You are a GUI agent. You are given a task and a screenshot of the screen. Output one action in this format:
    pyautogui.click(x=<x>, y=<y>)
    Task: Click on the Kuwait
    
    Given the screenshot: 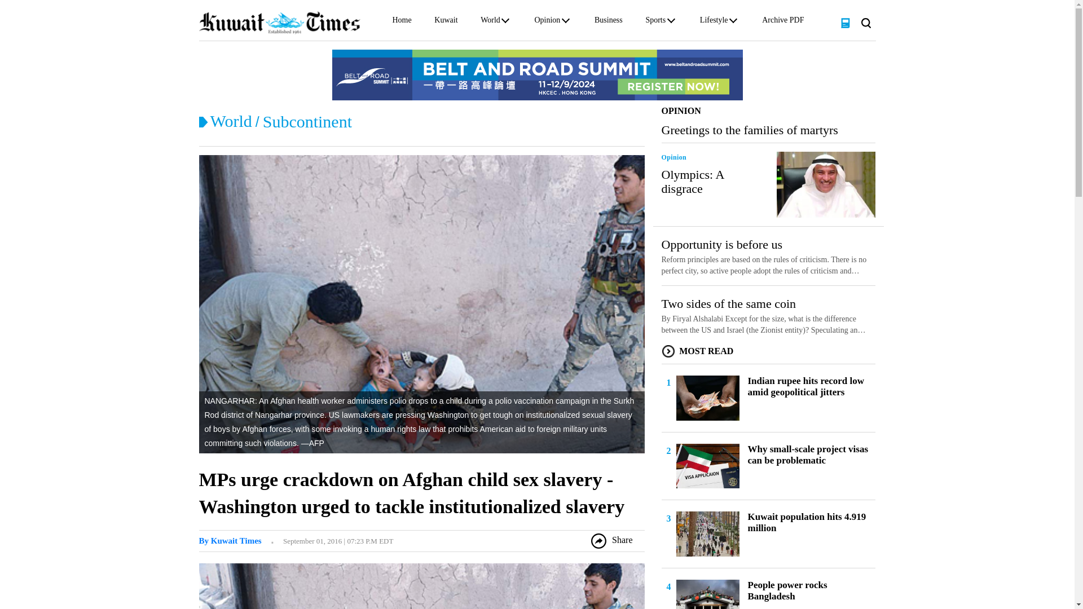 What is the action you would take?
    pyautogui.click(x=446, y=23)
    